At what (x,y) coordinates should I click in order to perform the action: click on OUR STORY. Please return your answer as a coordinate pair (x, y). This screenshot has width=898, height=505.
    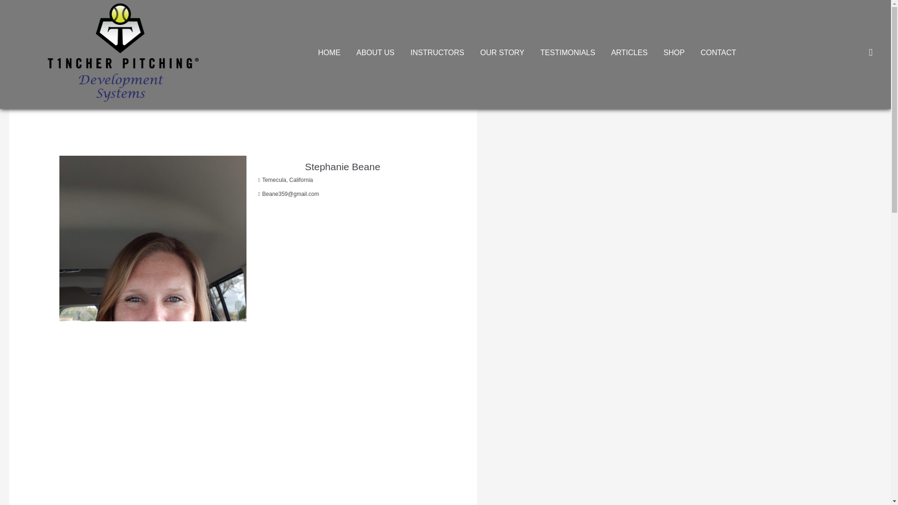
    Looking at the image, I should click on (502, 52).